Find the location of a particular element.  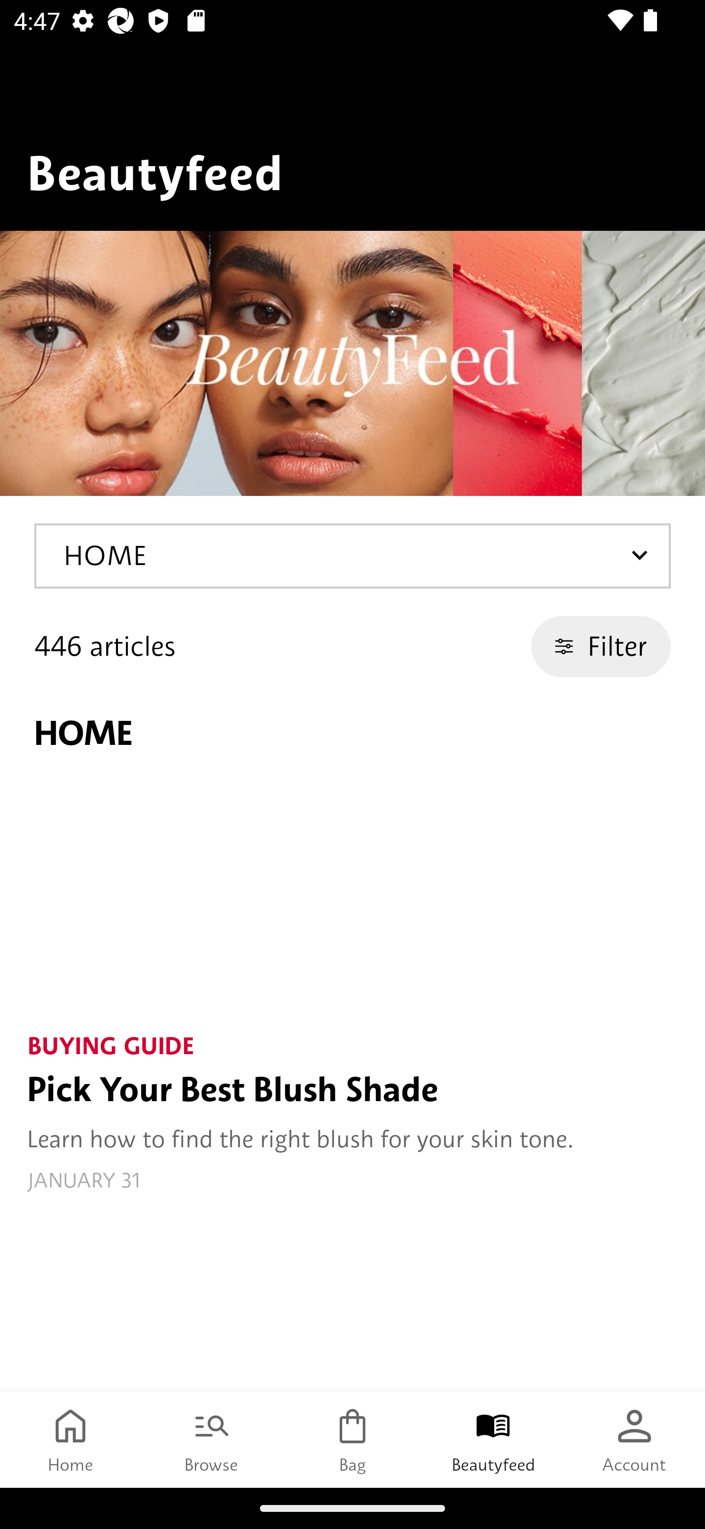

Account is located at coordinates (634, 1439).